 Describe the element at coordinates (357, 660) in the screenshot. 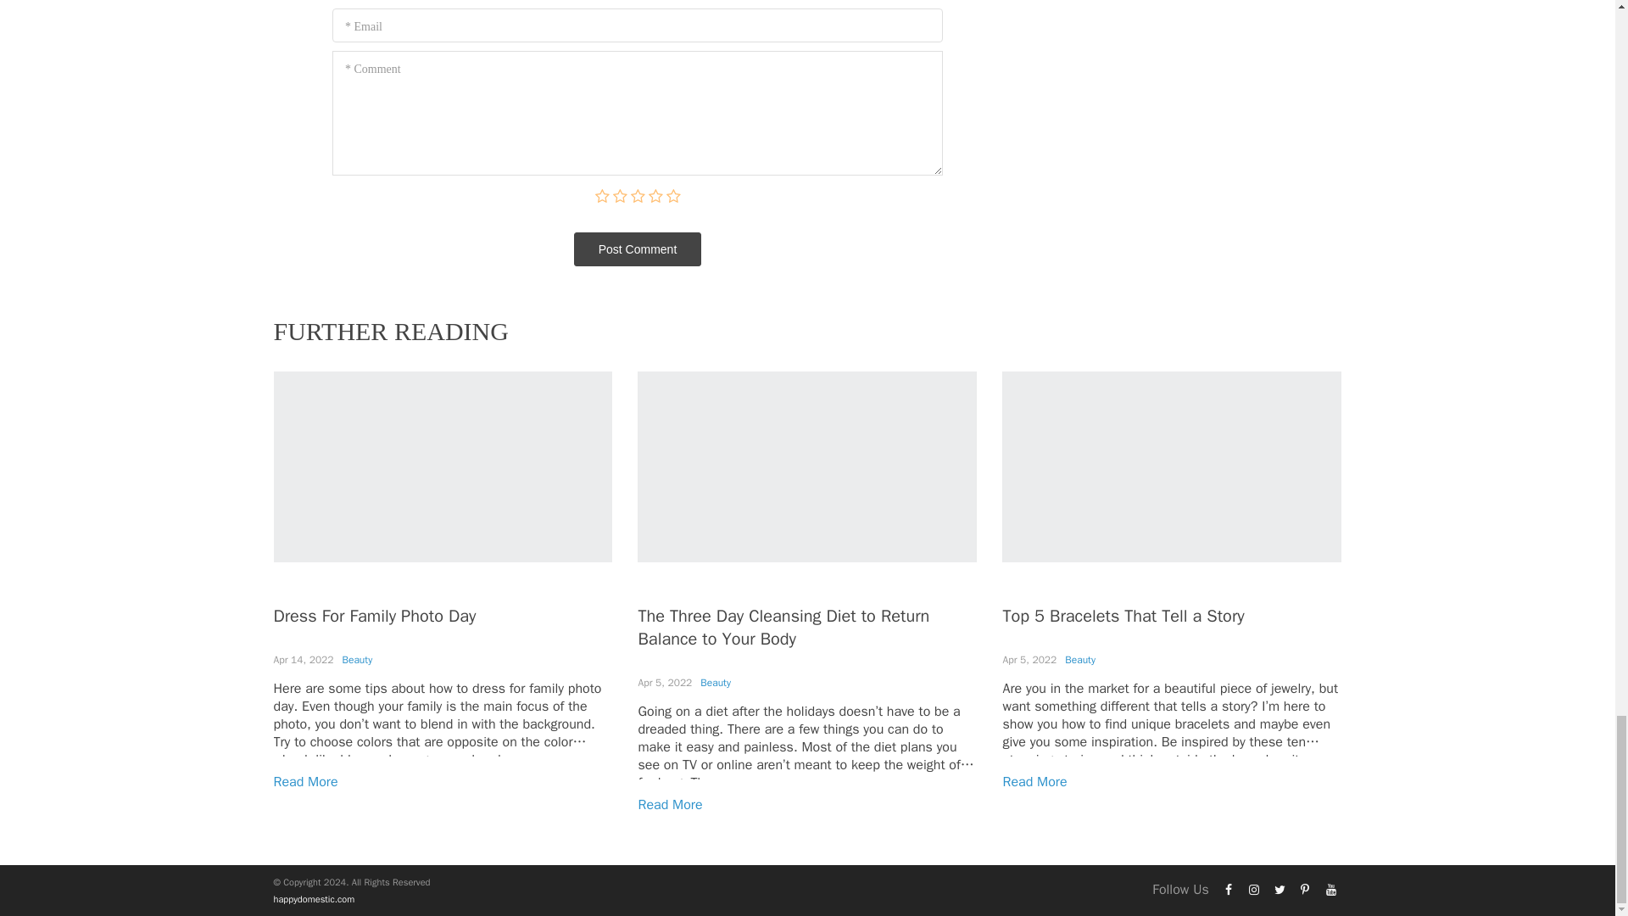

I see `Beauty` at that location.